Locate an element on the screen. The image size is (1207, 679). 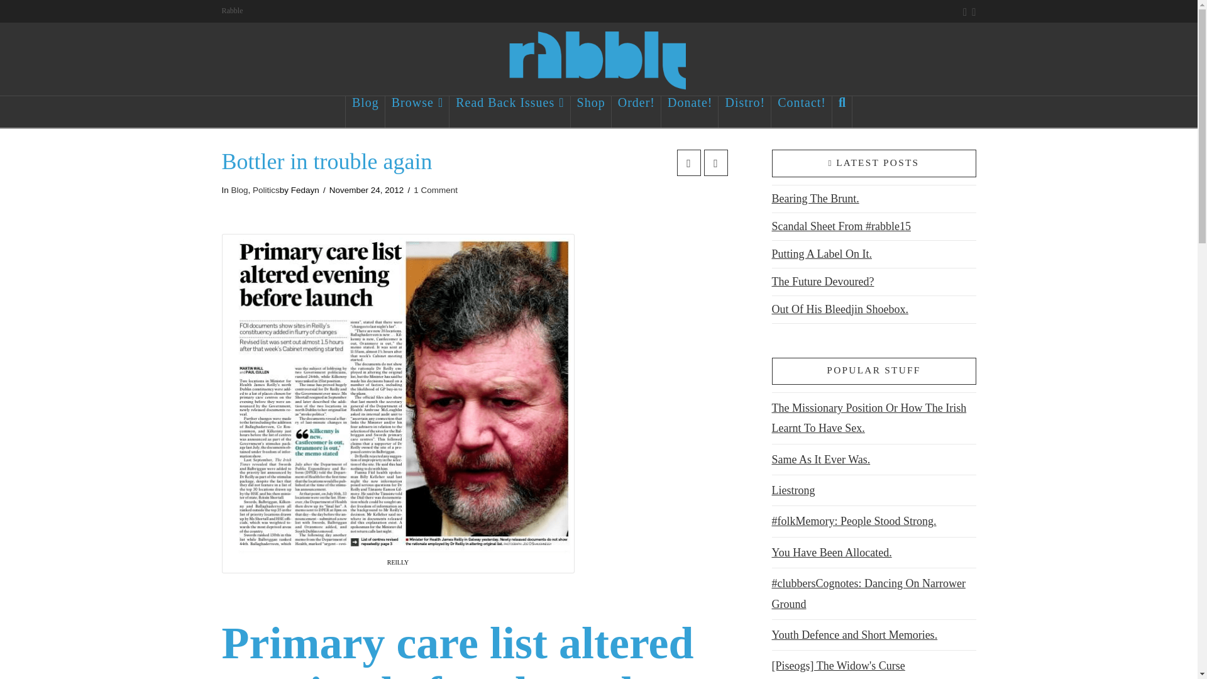
Order! is located at coordinates (636, 112).